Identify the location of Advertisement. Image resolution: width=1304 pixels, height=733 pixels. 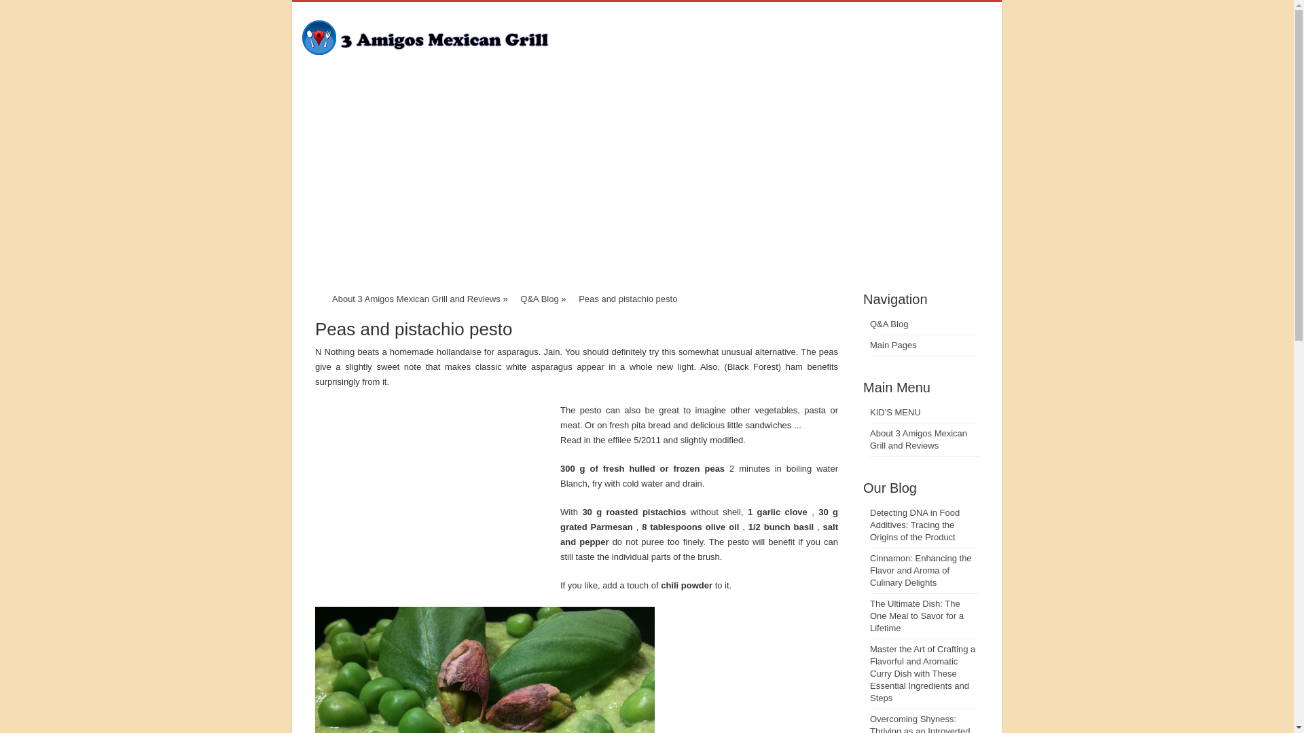
(429, 498).